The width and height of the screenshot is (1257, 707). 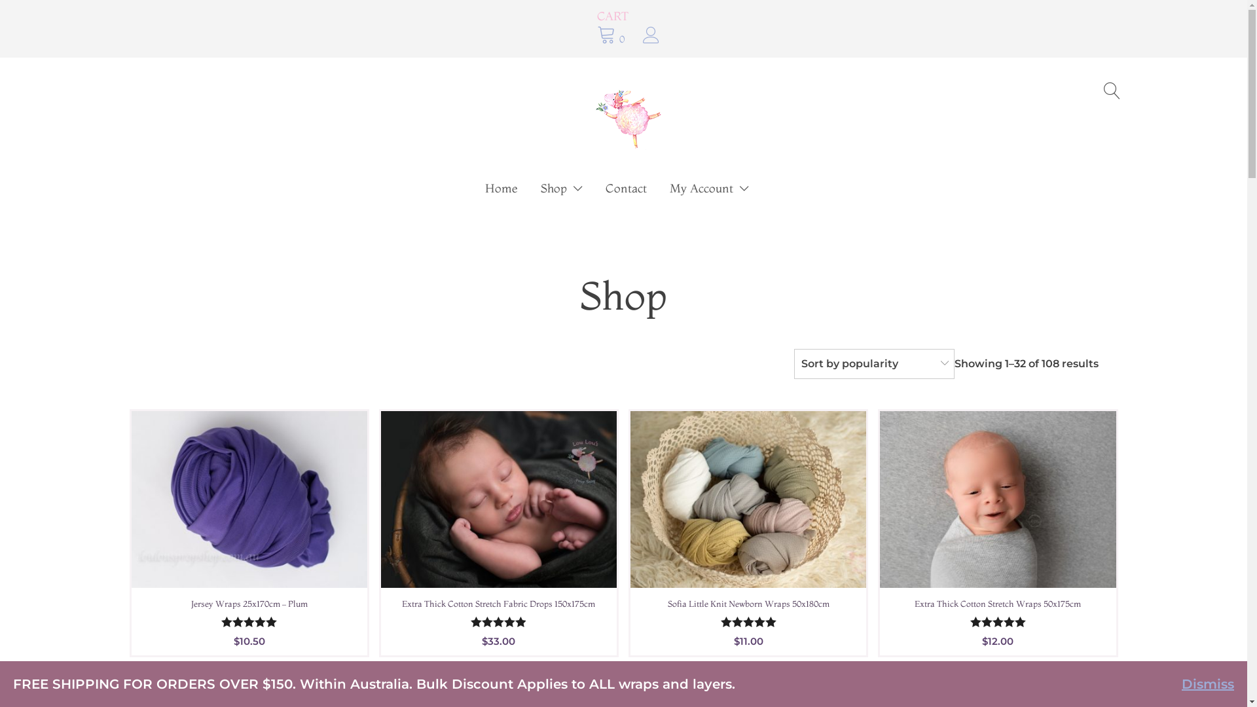 What do you see at coordinates (613, 36) in the screenshot?
I see `0` at bounding box center [613, 36].